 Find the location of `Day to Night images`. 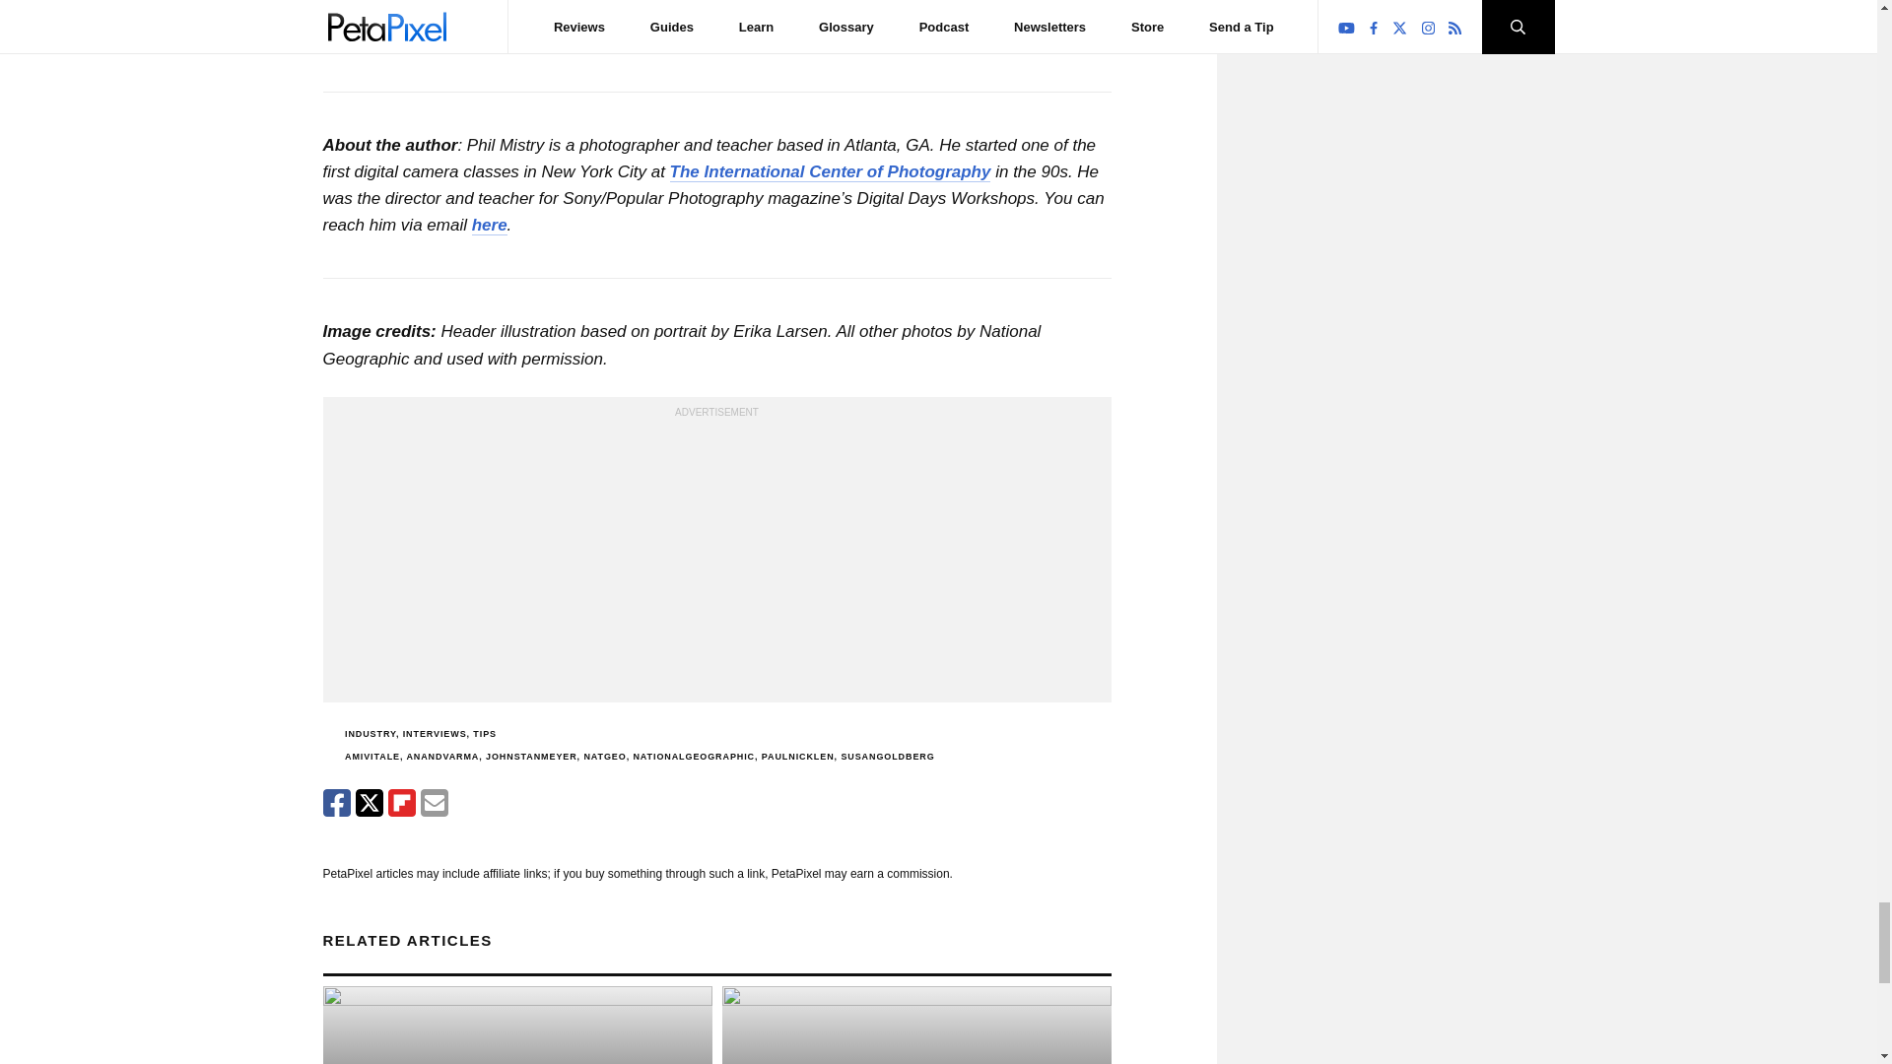

Day to Night images is located at coordinates (573, 37).